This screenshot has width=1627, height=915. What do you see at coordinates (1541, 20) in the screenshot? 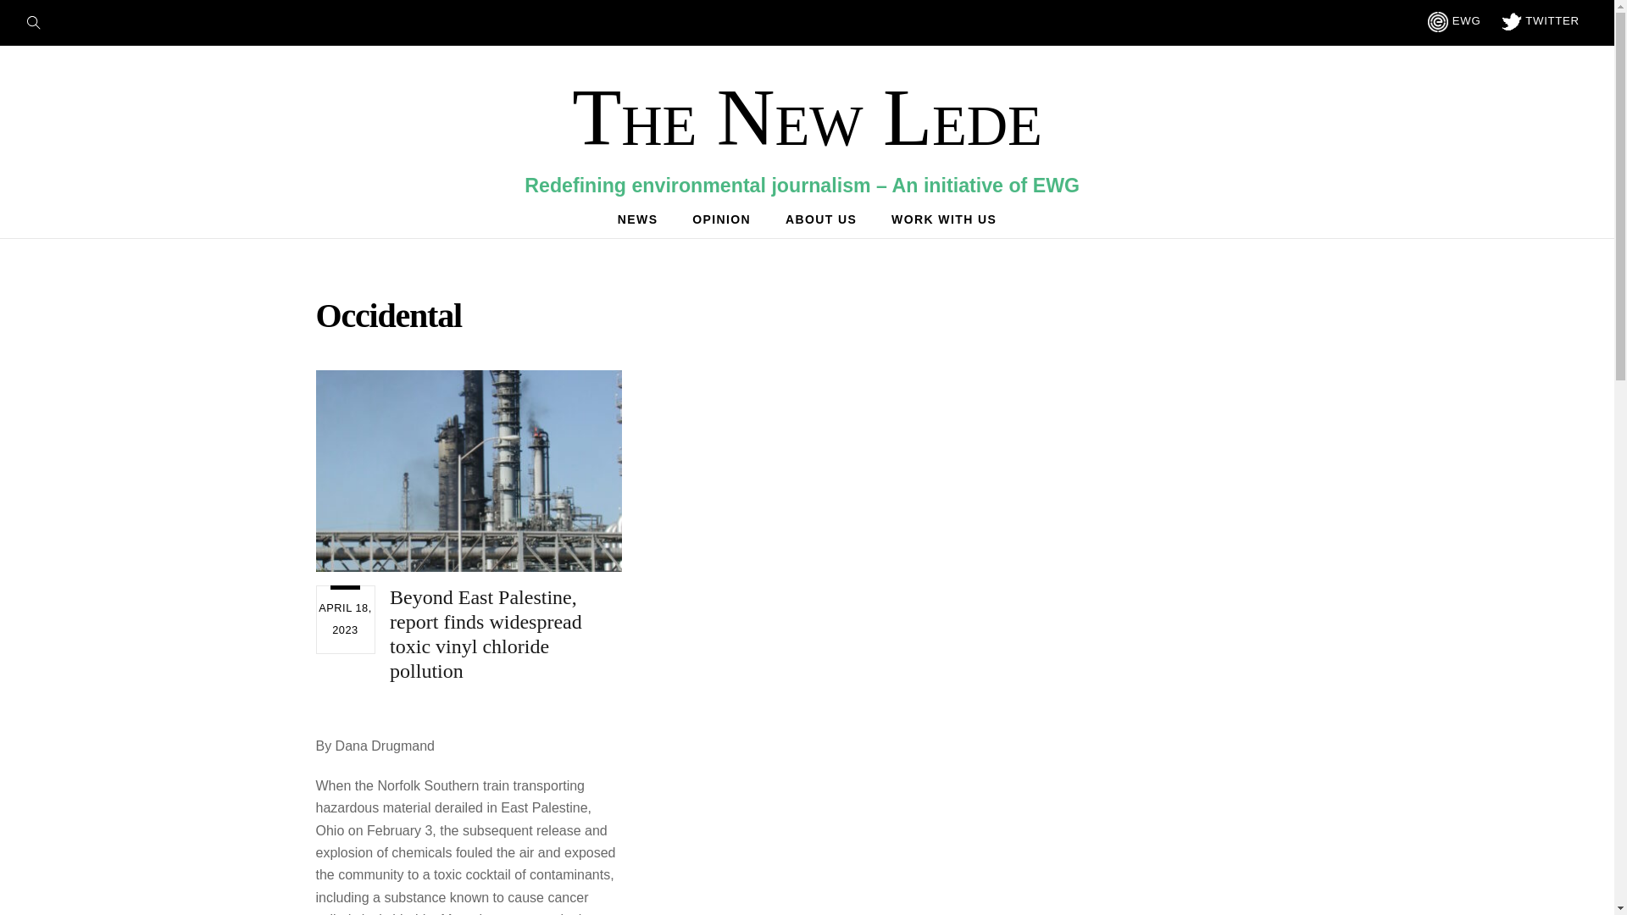
I see `OPINION` at bounding box center [1541, 20].